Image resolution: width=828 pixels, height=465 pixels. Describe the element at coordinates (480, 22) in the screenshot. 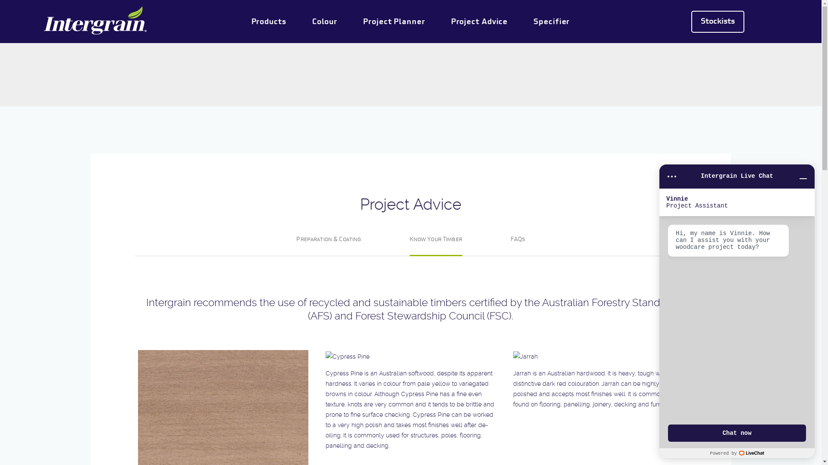

I see `Project Advice` at that location.